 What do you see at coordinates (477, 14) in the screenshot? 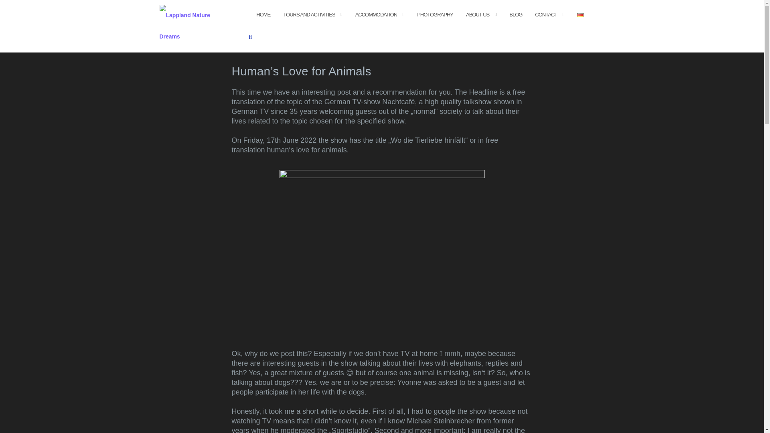
I see `ABOUT US` at bounding box center [477, 14].